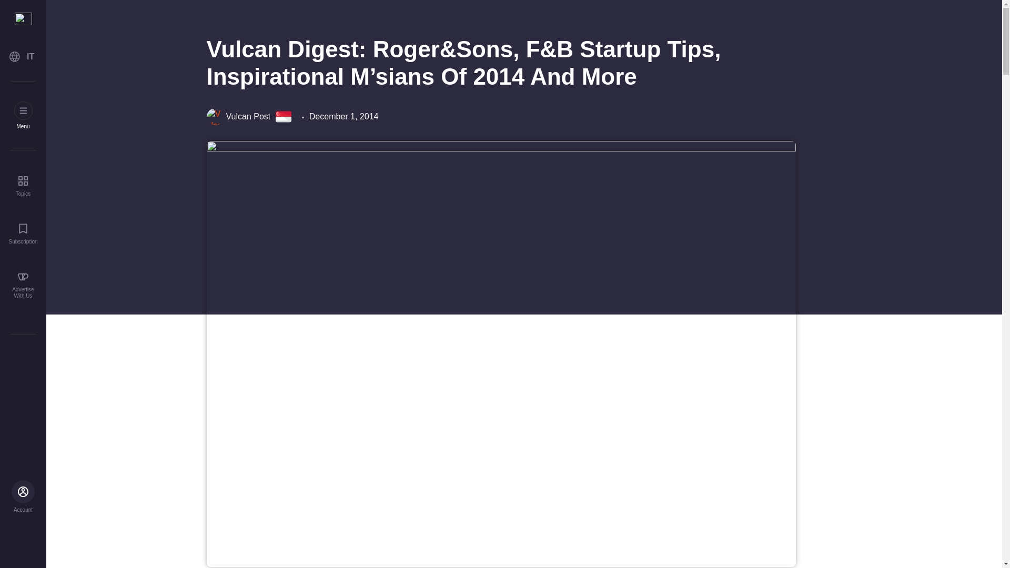 Image resolution: width=1010 pixels, height=568 pixels. I want to click on Subscription, so click(23, 234).